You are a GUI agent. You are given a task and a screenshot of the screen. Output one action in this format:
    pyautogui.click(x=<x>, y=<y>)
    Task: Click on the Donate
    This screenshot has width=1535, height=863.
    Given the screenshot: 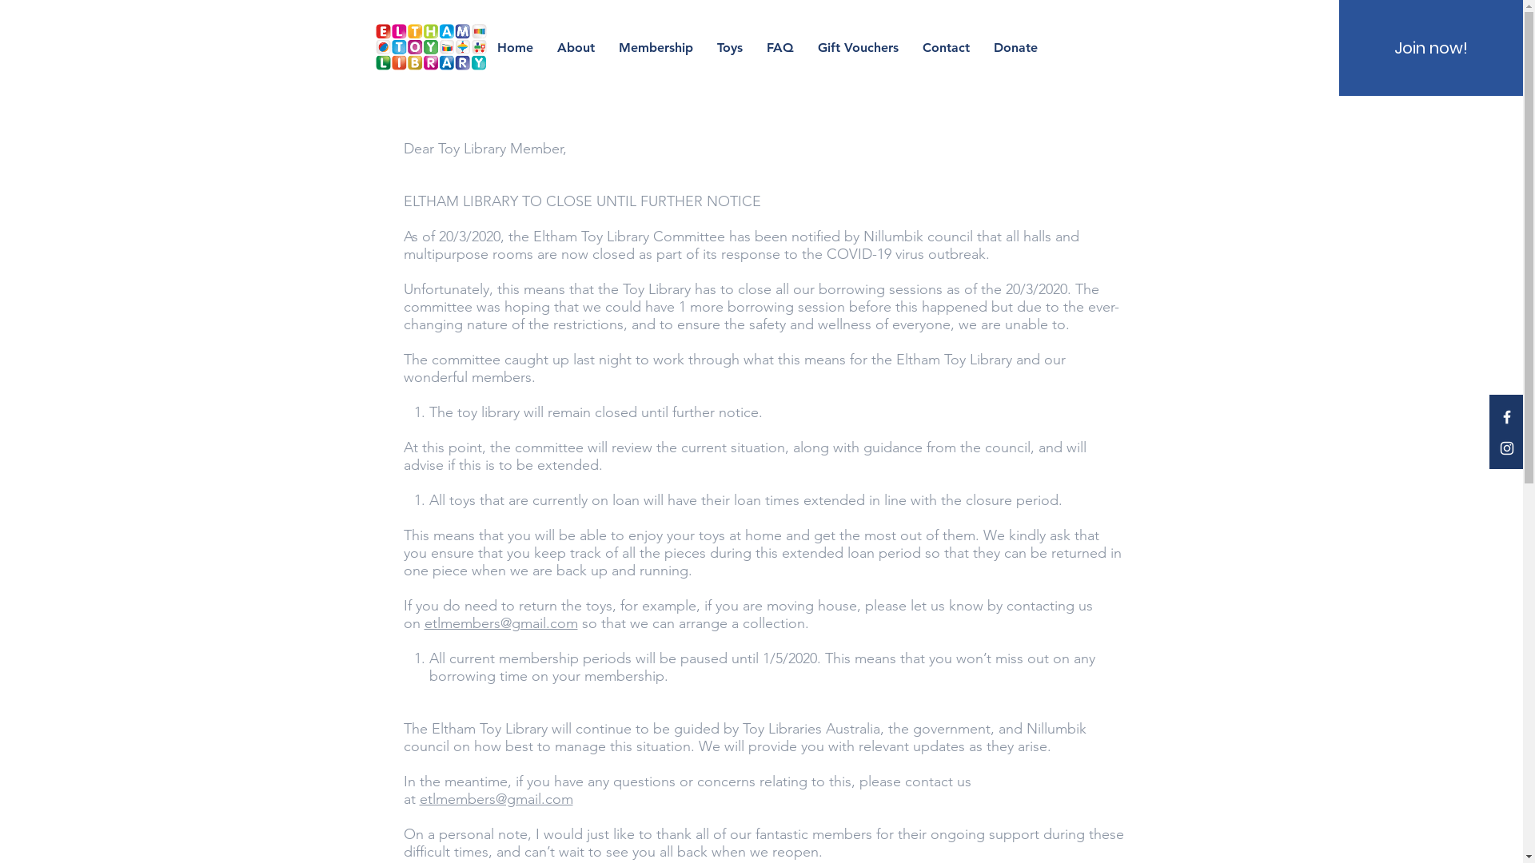 What is the action you would take?
    pyautogui.click(x=1015, y=48)
    